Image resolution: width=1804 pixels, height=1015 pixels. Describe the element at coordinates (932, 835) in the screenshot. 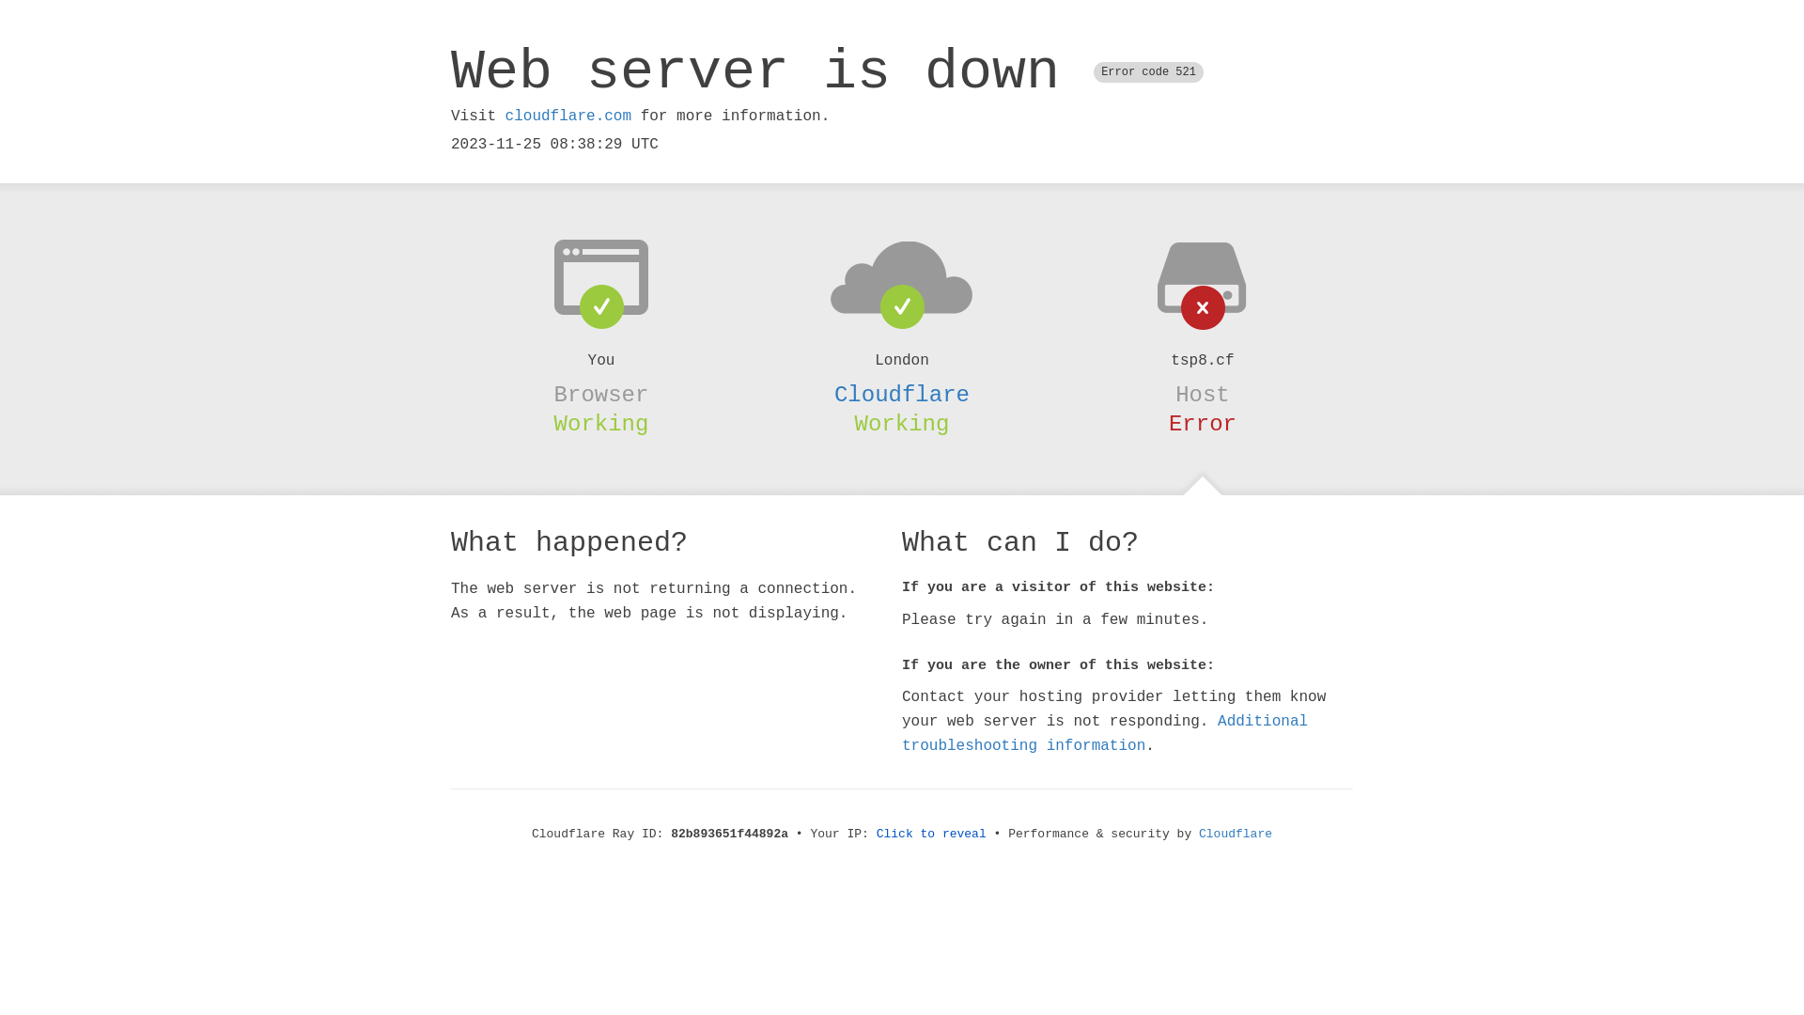

I see `Click to reveal` at that location.